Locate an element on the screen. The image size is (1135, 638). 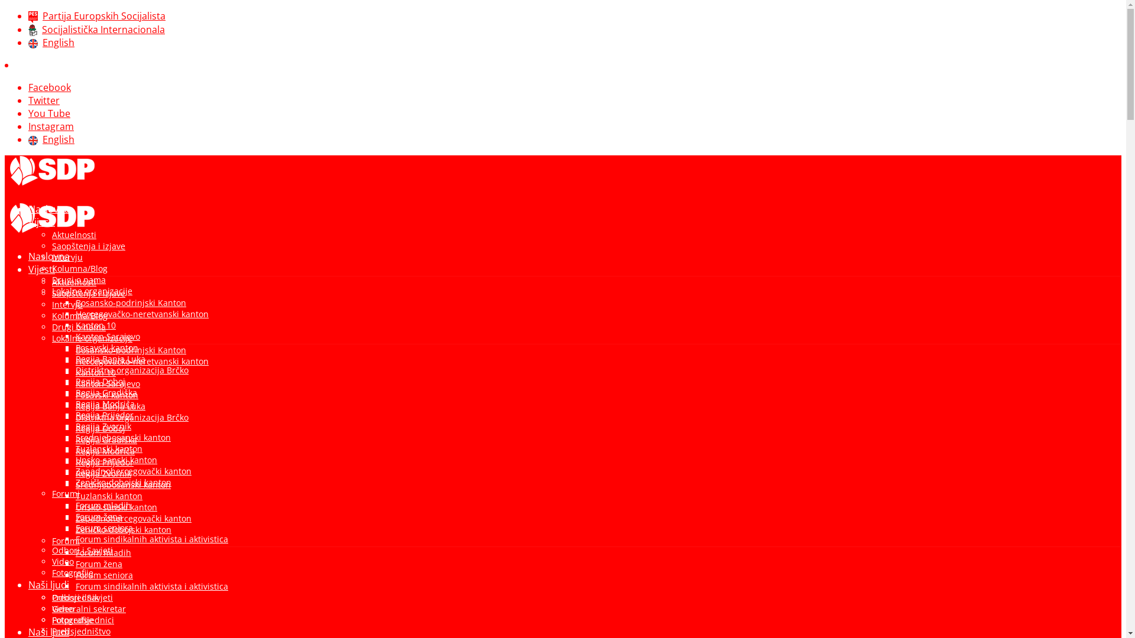
Unsko-sanski kanton is located at coordinates (116, 460).